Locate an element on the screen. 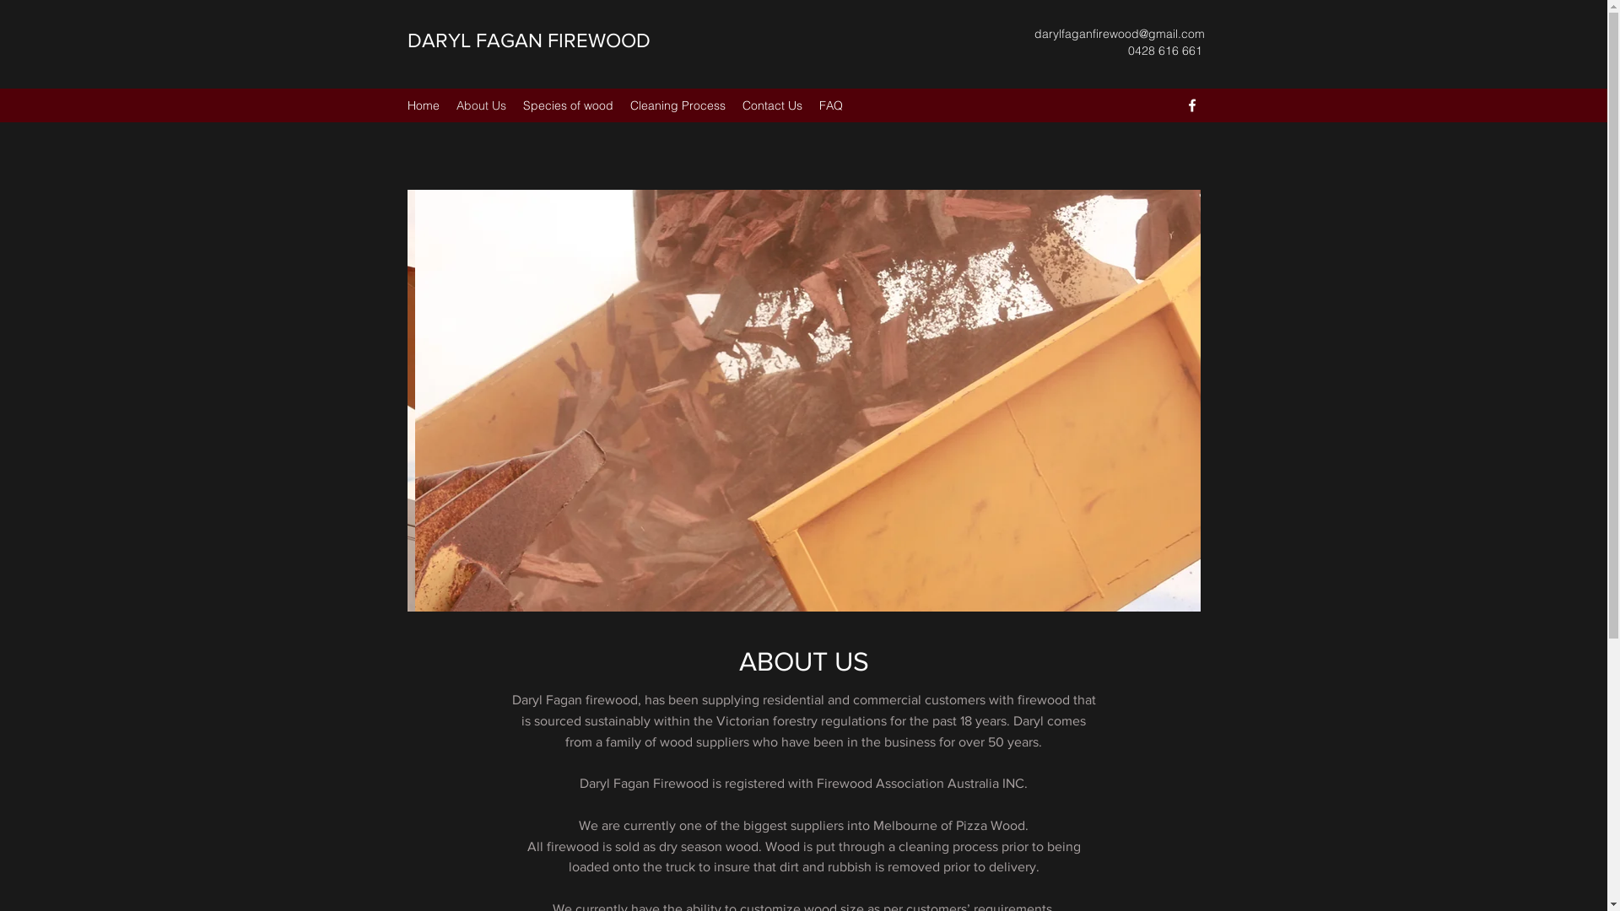 This screenshot has width=1620, height=911. Species of wood is located at coordinates (569, 105).